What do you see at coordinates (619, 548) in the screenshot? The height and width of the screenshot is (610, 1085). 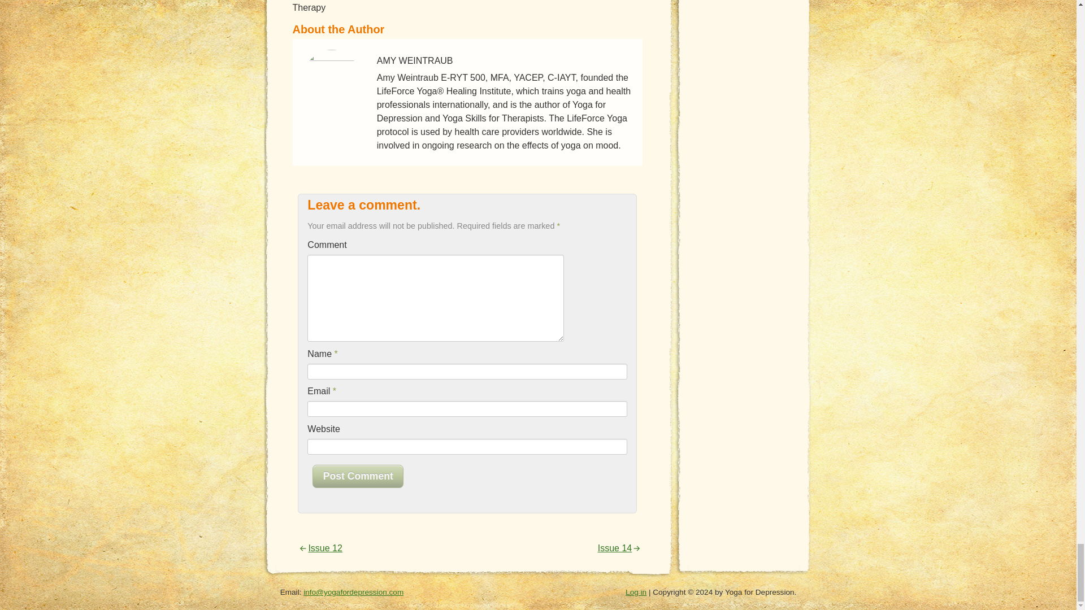 I see `Next` at bounding box center [619, 548].